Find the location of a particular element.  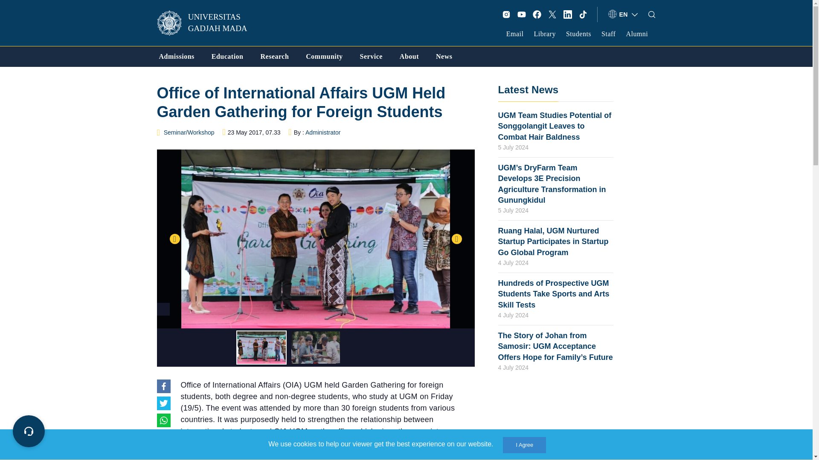

Email is located at coordinates (515, 34).